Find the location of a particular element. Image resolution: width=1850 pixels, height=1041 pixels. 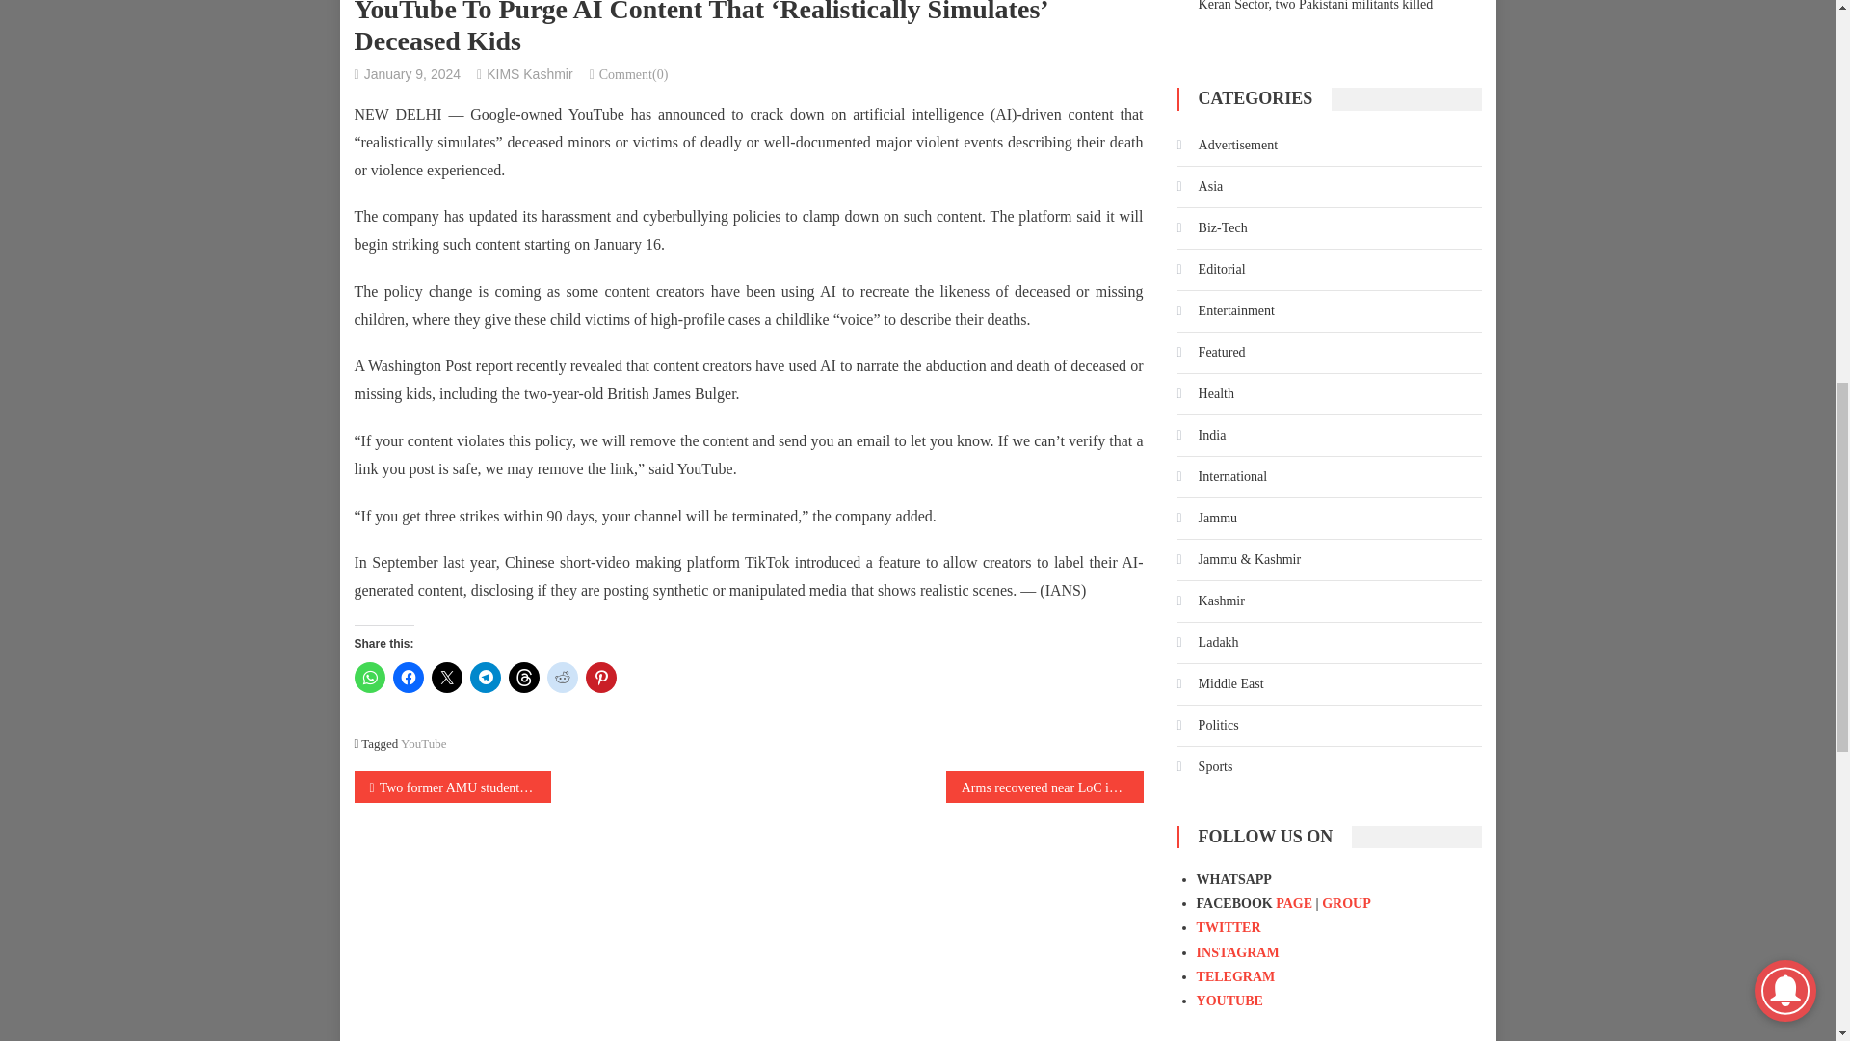

Click to share on Reddit is located at coordinates (563, 677).